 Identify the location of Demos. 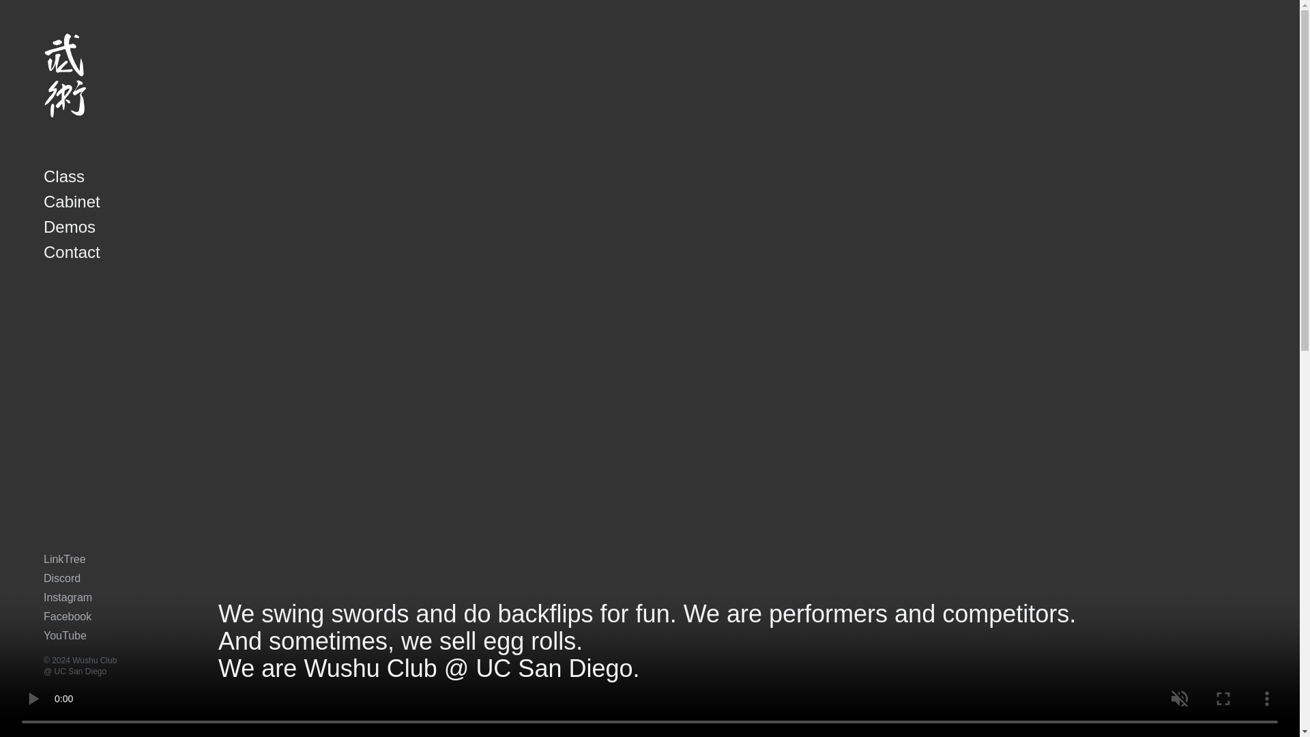
(70, 227).